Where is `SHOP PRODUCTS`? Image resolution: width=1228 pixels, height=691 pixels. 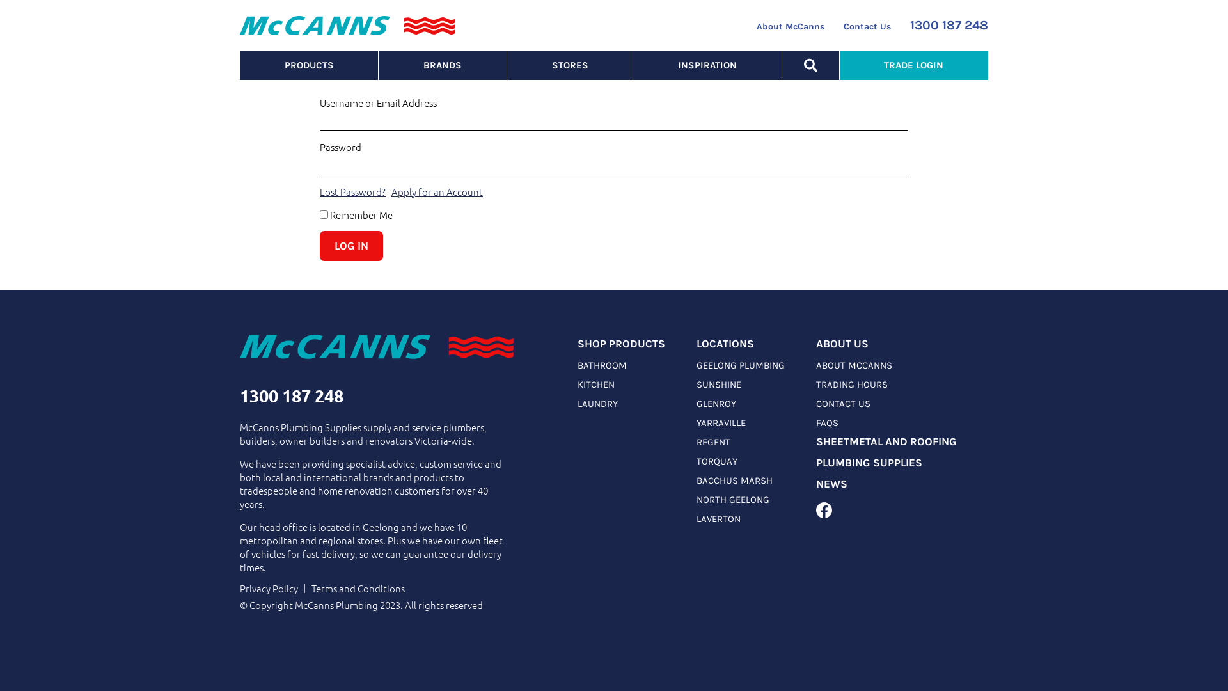
SHOP PRODUCTS is located at coordinates (622, 344).